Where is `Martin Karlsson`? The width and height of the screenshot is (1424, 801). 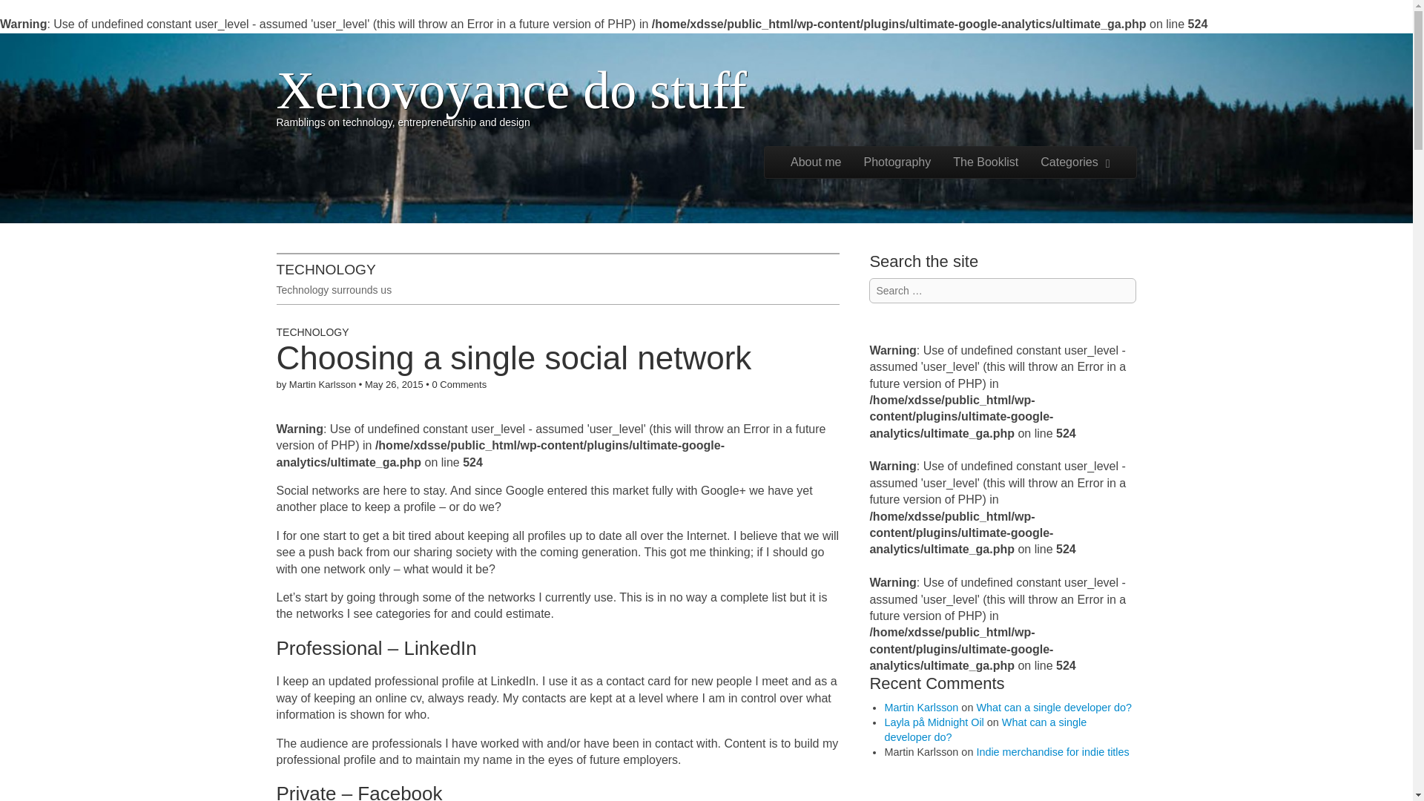
Martin Karlsson is located at coordinates (322, 384).